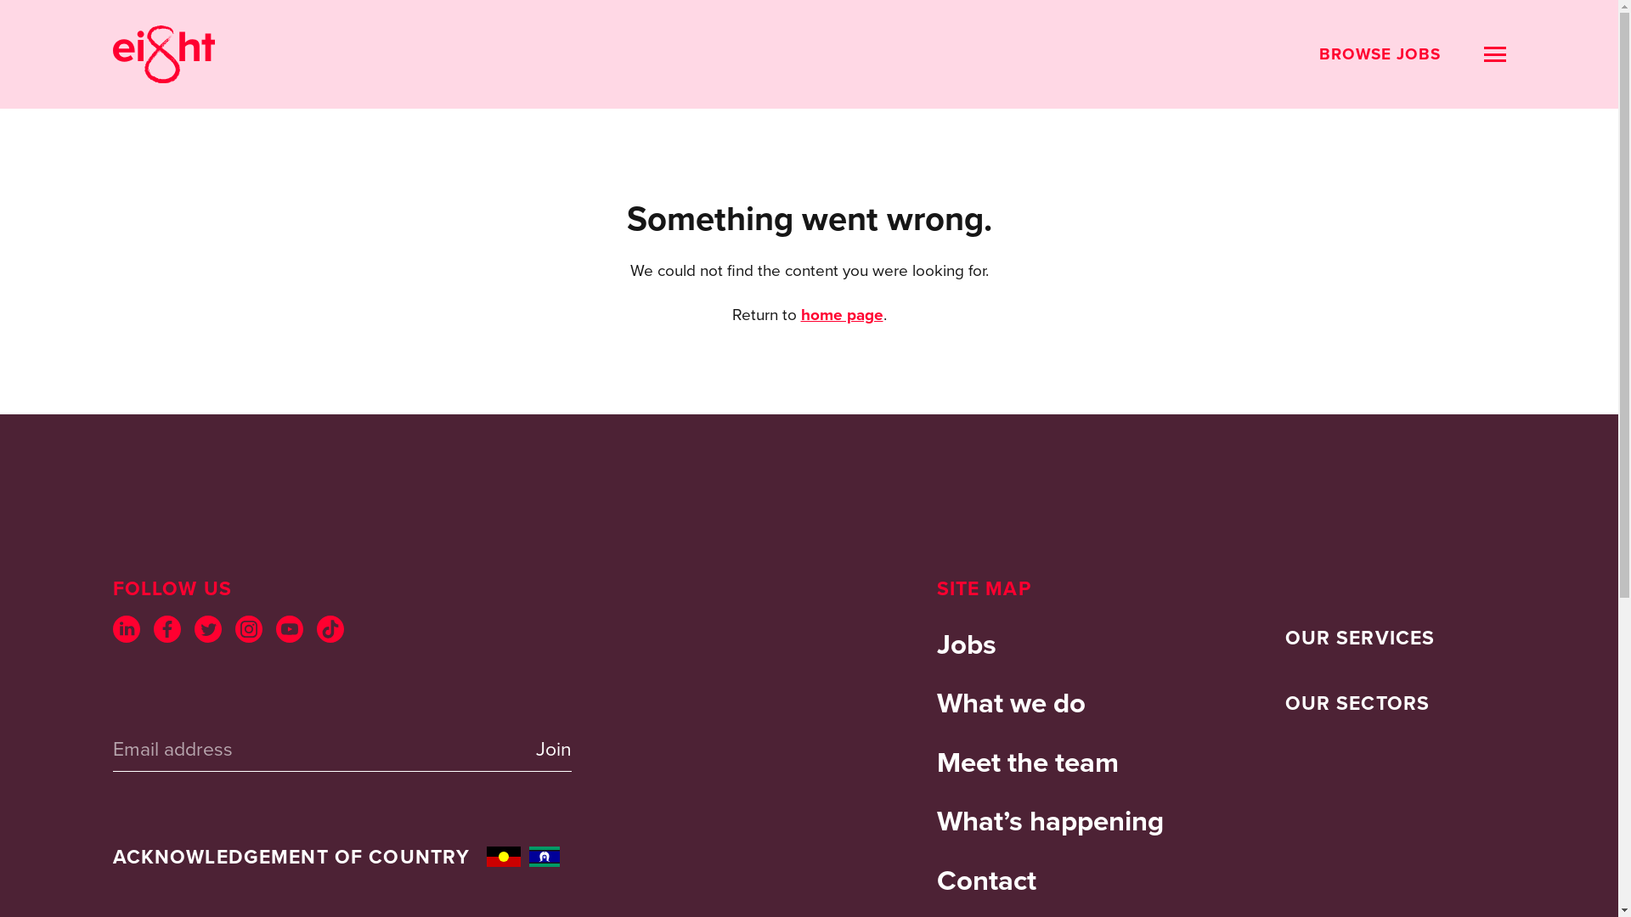  What do you see at coordinates (841, 314) in the screenshot?
I see `home page` at bounding box center [841, 314].